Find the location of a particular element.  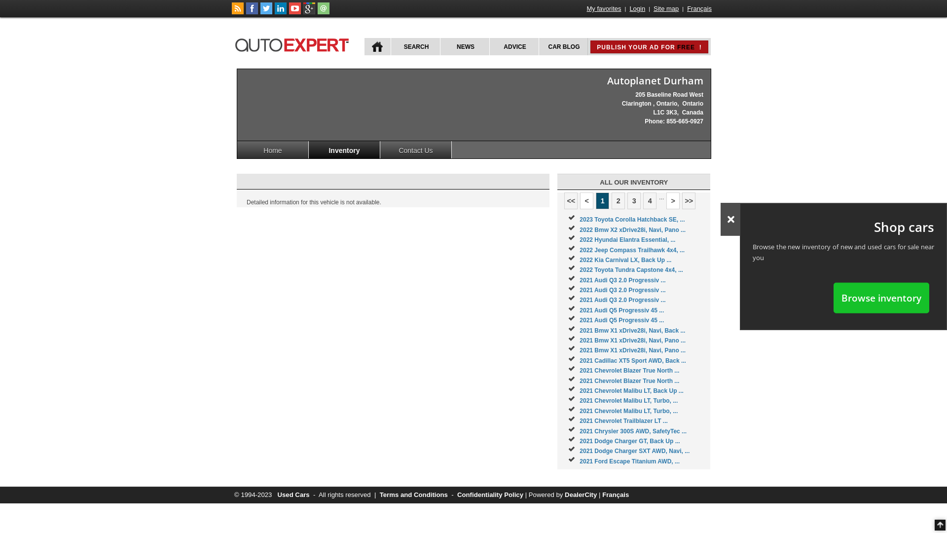

Browse inventory is located at coordinates (881, 298).